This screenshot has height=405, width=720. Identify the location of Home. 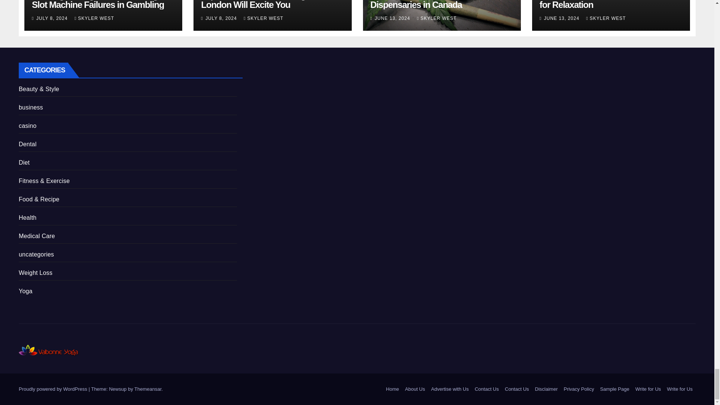
(392, 389).